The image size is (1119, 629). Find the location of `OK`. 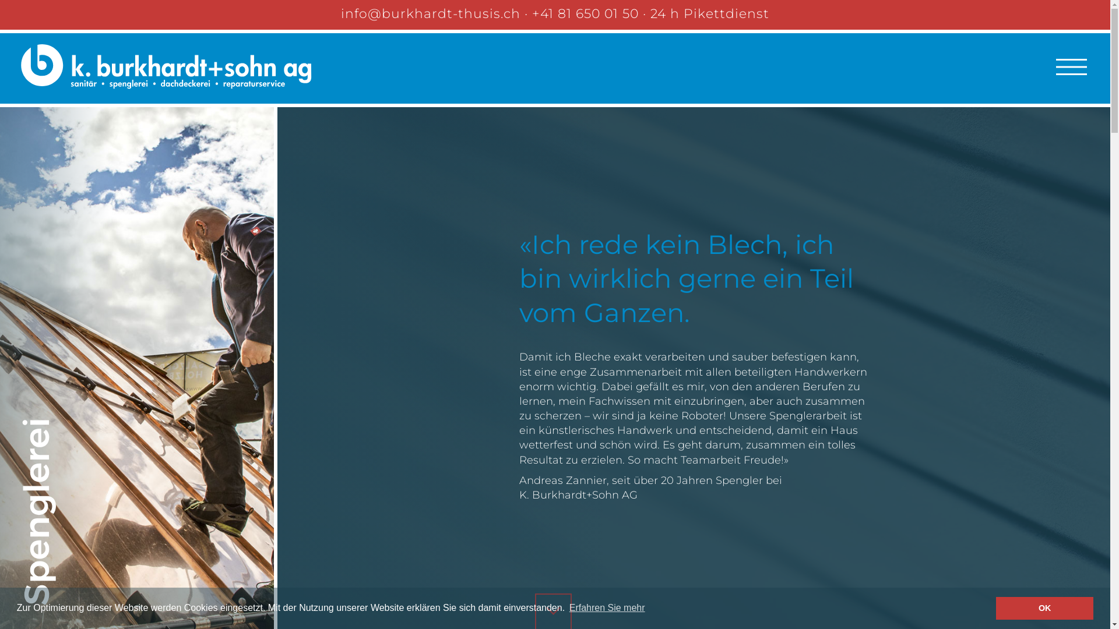

OK is located at coordinates (1044, 608).